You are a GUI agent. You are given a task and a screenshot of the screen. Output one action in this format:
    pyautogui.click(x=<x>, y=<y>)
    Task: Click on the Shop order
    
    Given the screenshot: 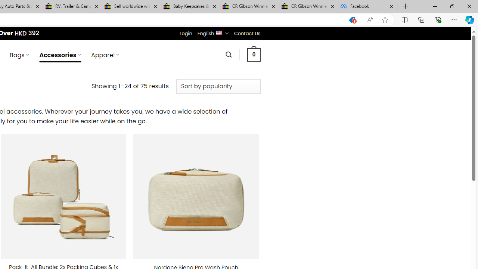 What is the action you would take?
    pyautogui.click(x=218, y=86)
    